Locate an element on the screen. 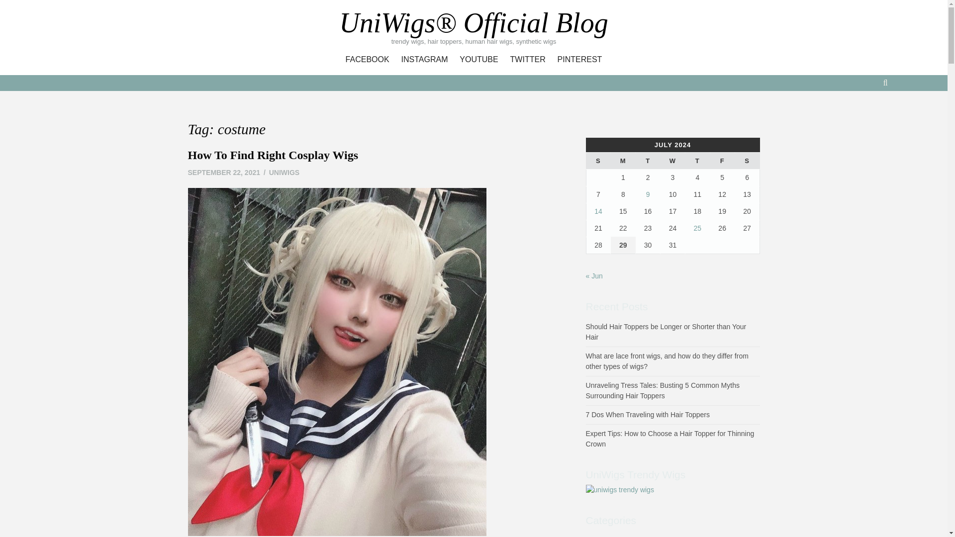 Image resolution: width=955 pixels, height=537 pixels. TWITTER is located at coordinates (528, 60).